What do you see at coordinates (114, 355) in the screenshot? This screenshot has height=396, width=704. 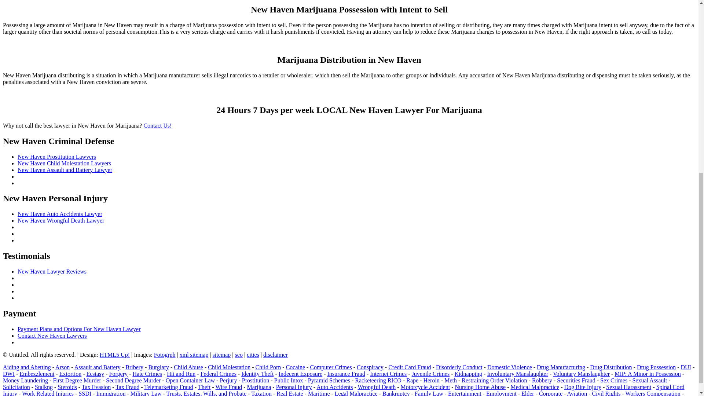 I see `HTML5 Up!` at bounding box center [114, 355].